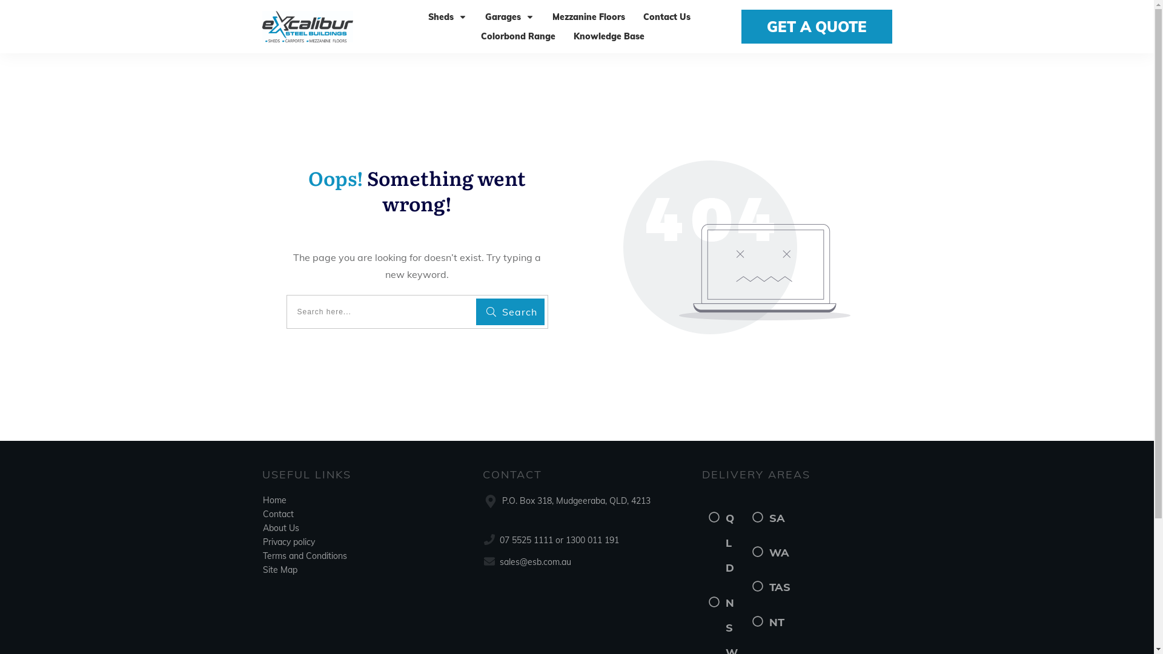  What do you see at coordinates (448, 17) in the screenshot?
I see `Sheds` at bounding box center [448, 17].